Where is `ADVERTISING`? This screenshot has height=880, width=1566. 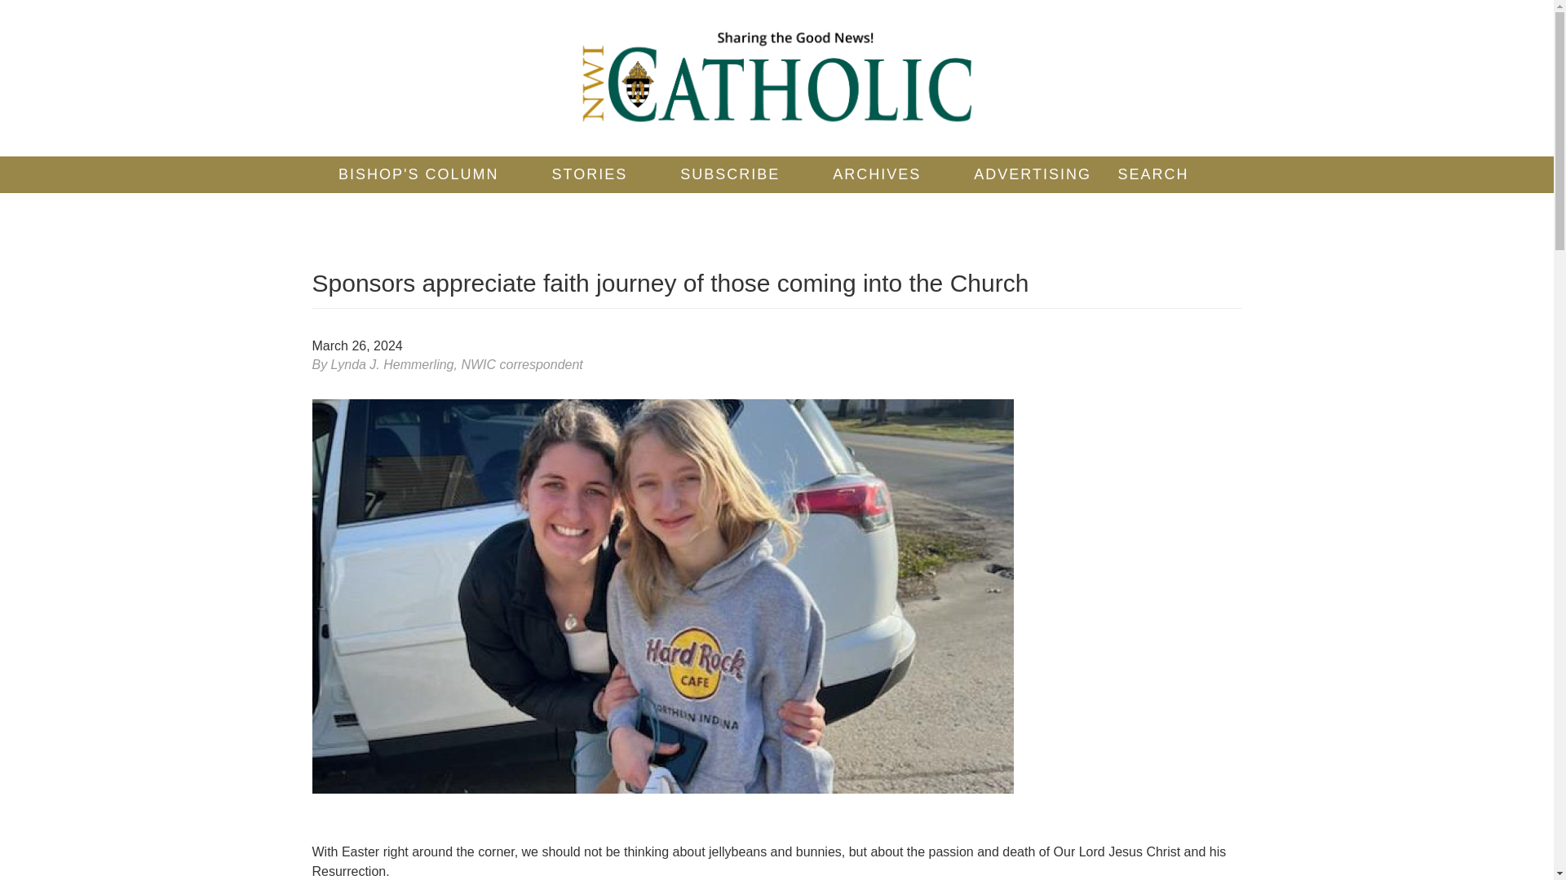
ADVERTISING is located at coordinates (1033, 174).